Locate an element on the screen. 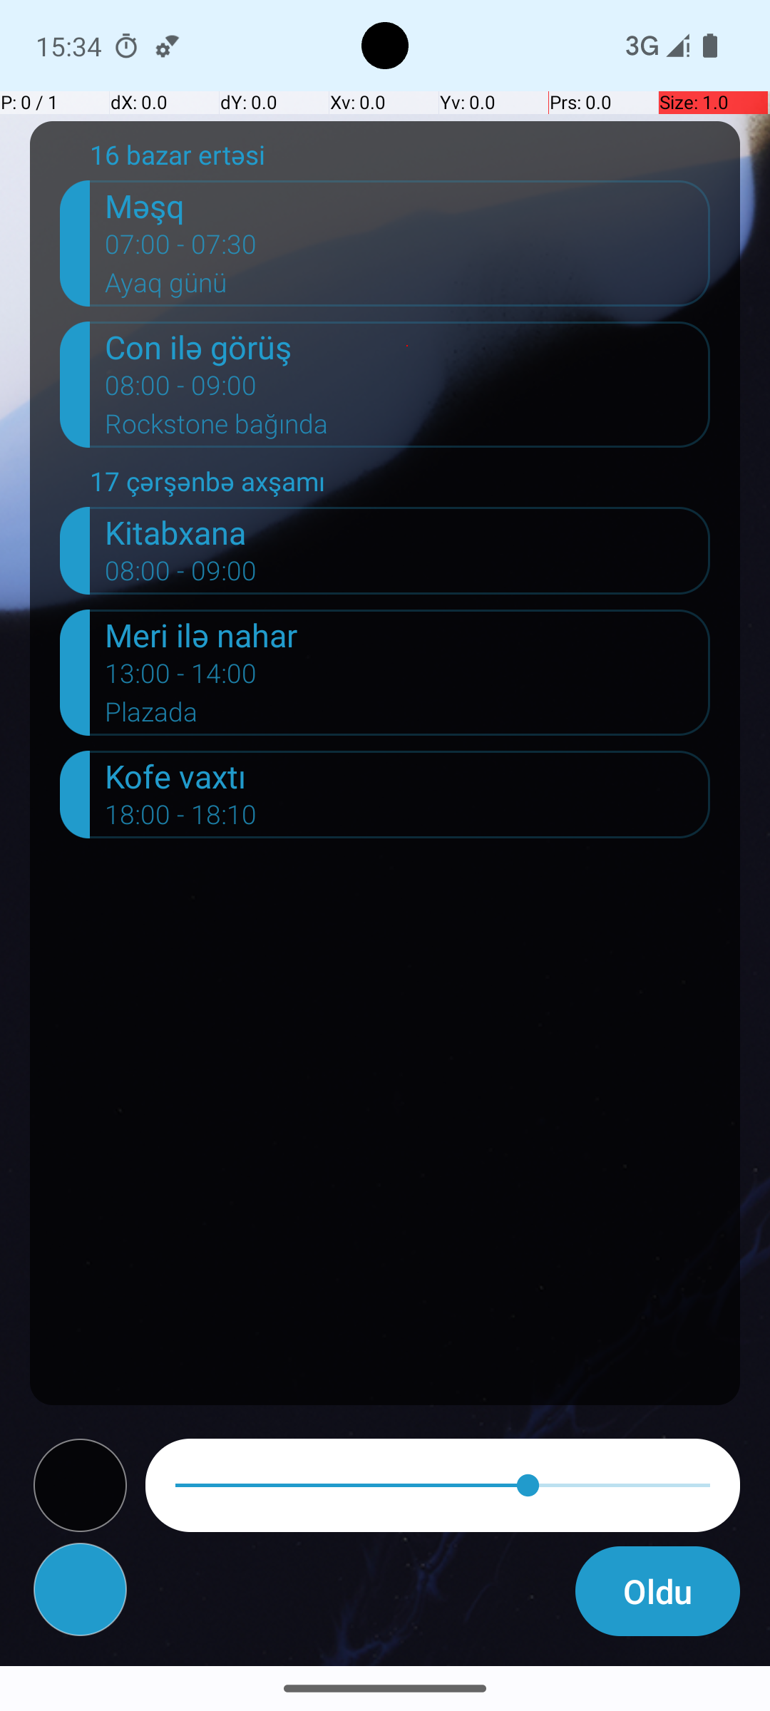  Con ilə görüş is located at coordinates (408, 346).